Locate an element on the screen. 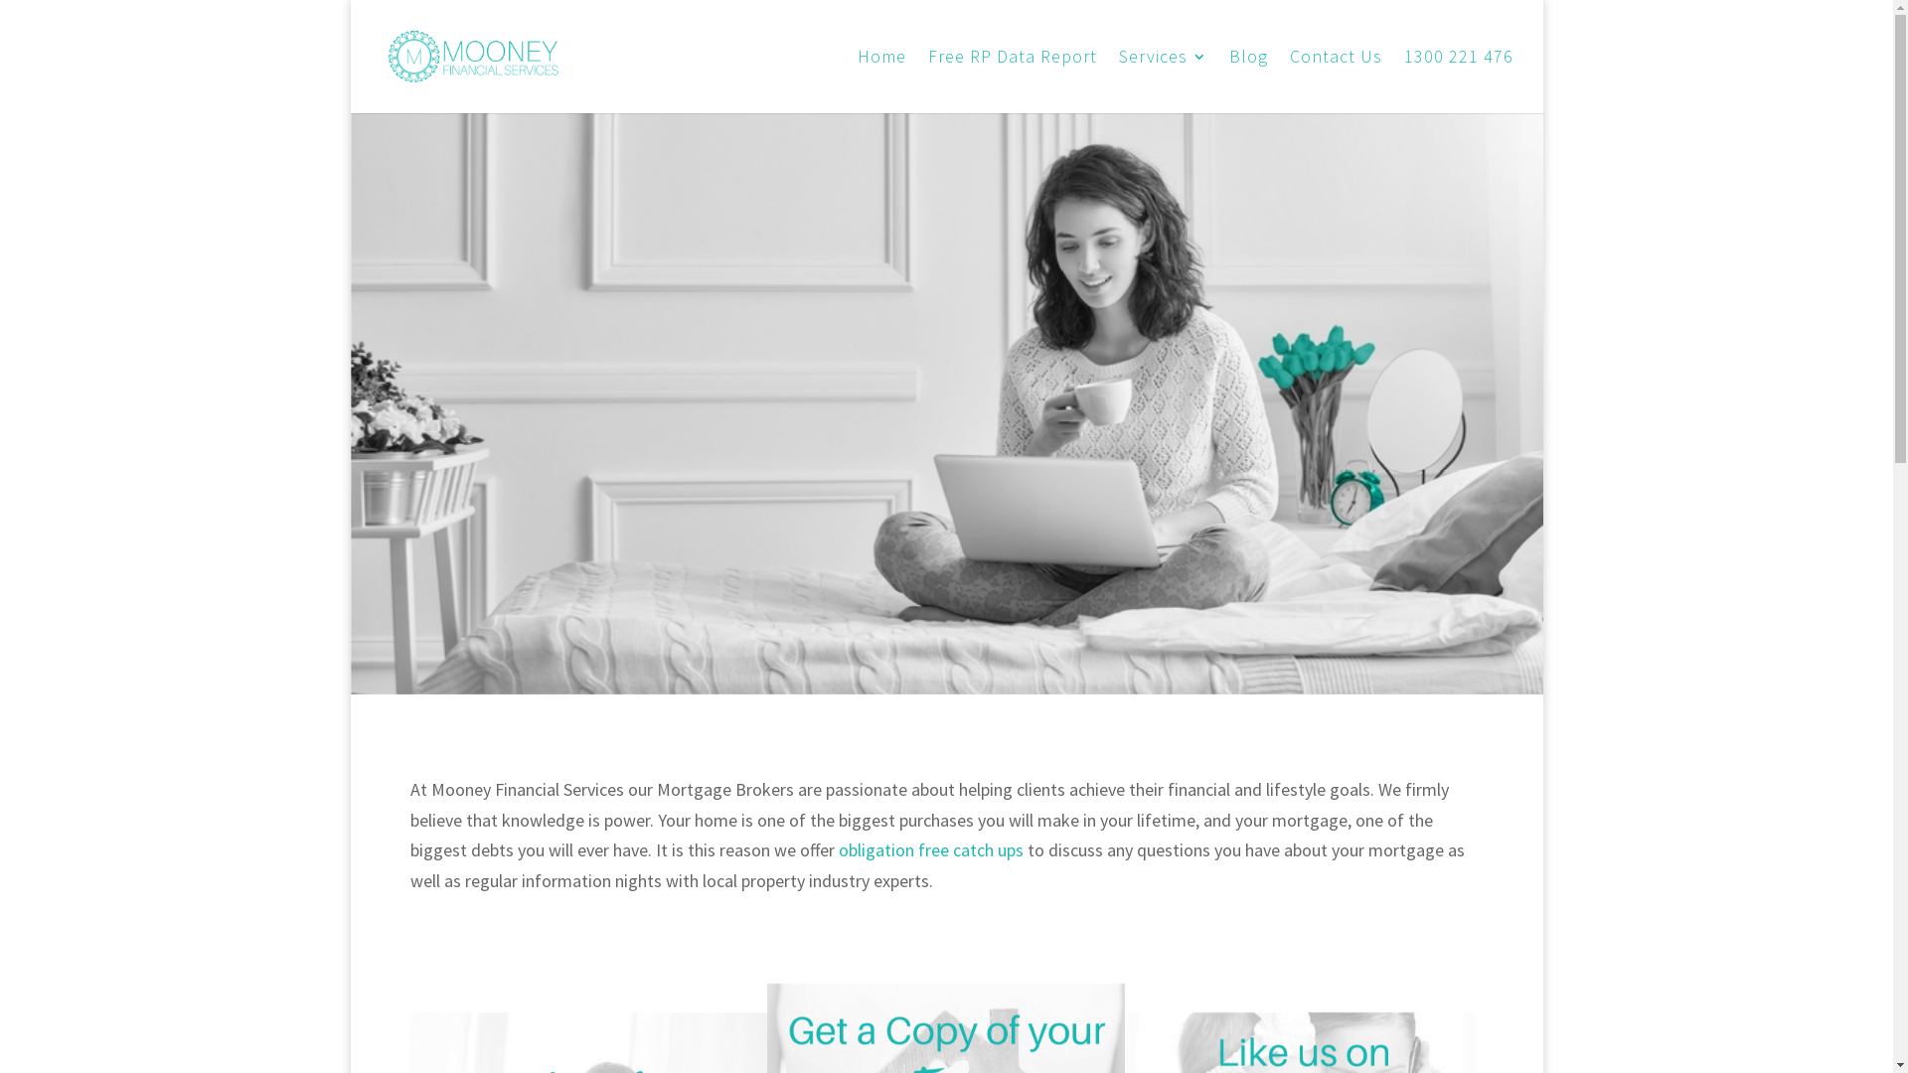  Contact Us is located at coordinates (1336, 81).